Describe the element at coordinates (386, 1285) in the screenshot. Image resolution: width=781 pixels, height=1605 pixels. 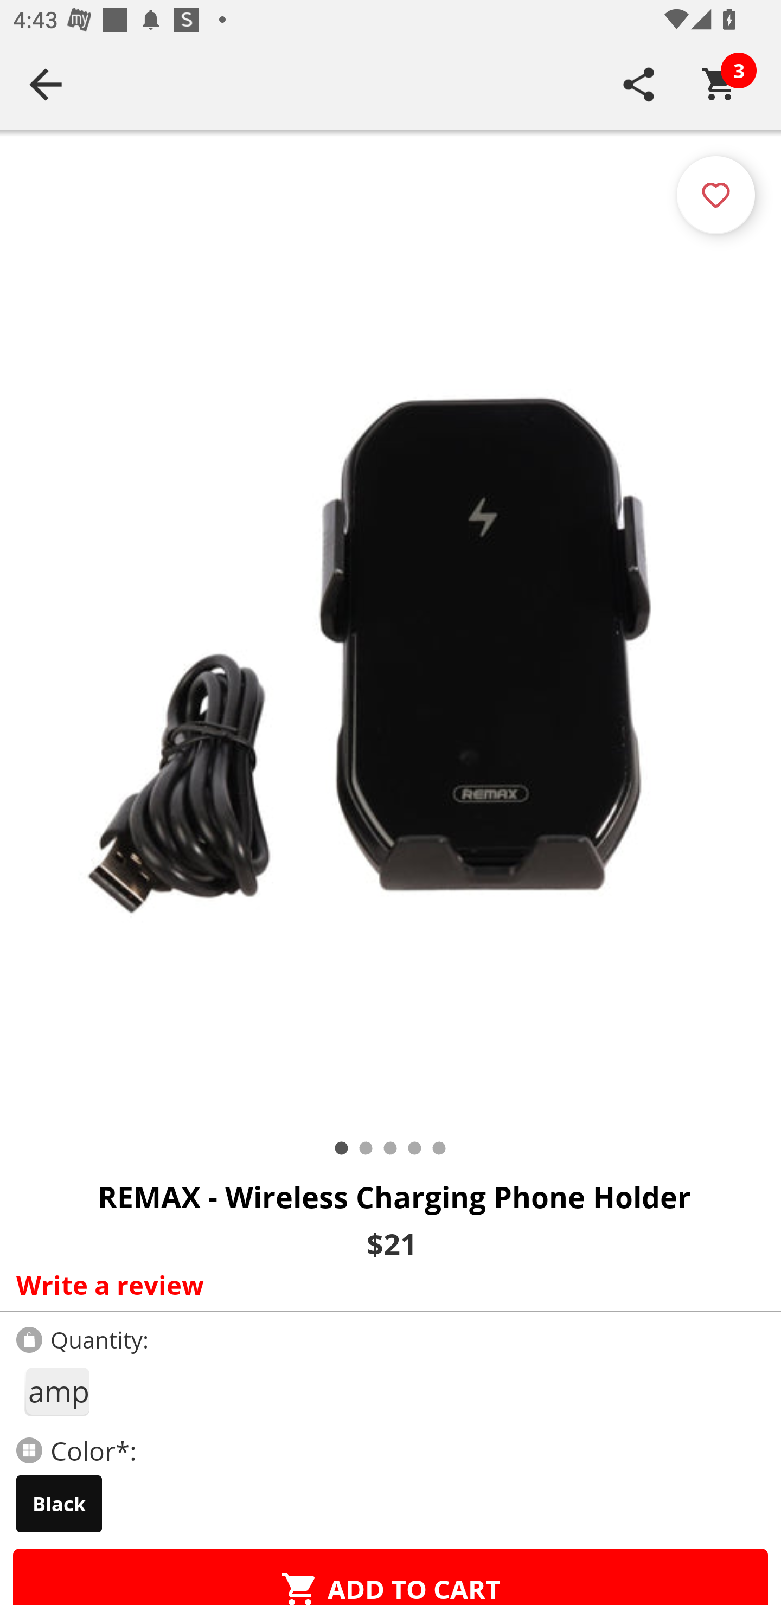
I see `Write a review` at that location.